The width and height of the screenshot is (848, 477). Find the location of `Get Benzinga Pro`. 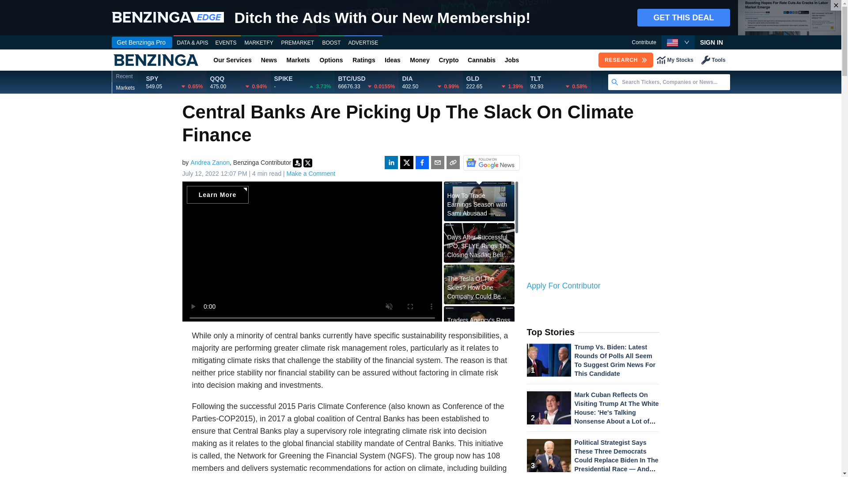

Get Benzinga Pro is located at coordinates (141, 42).